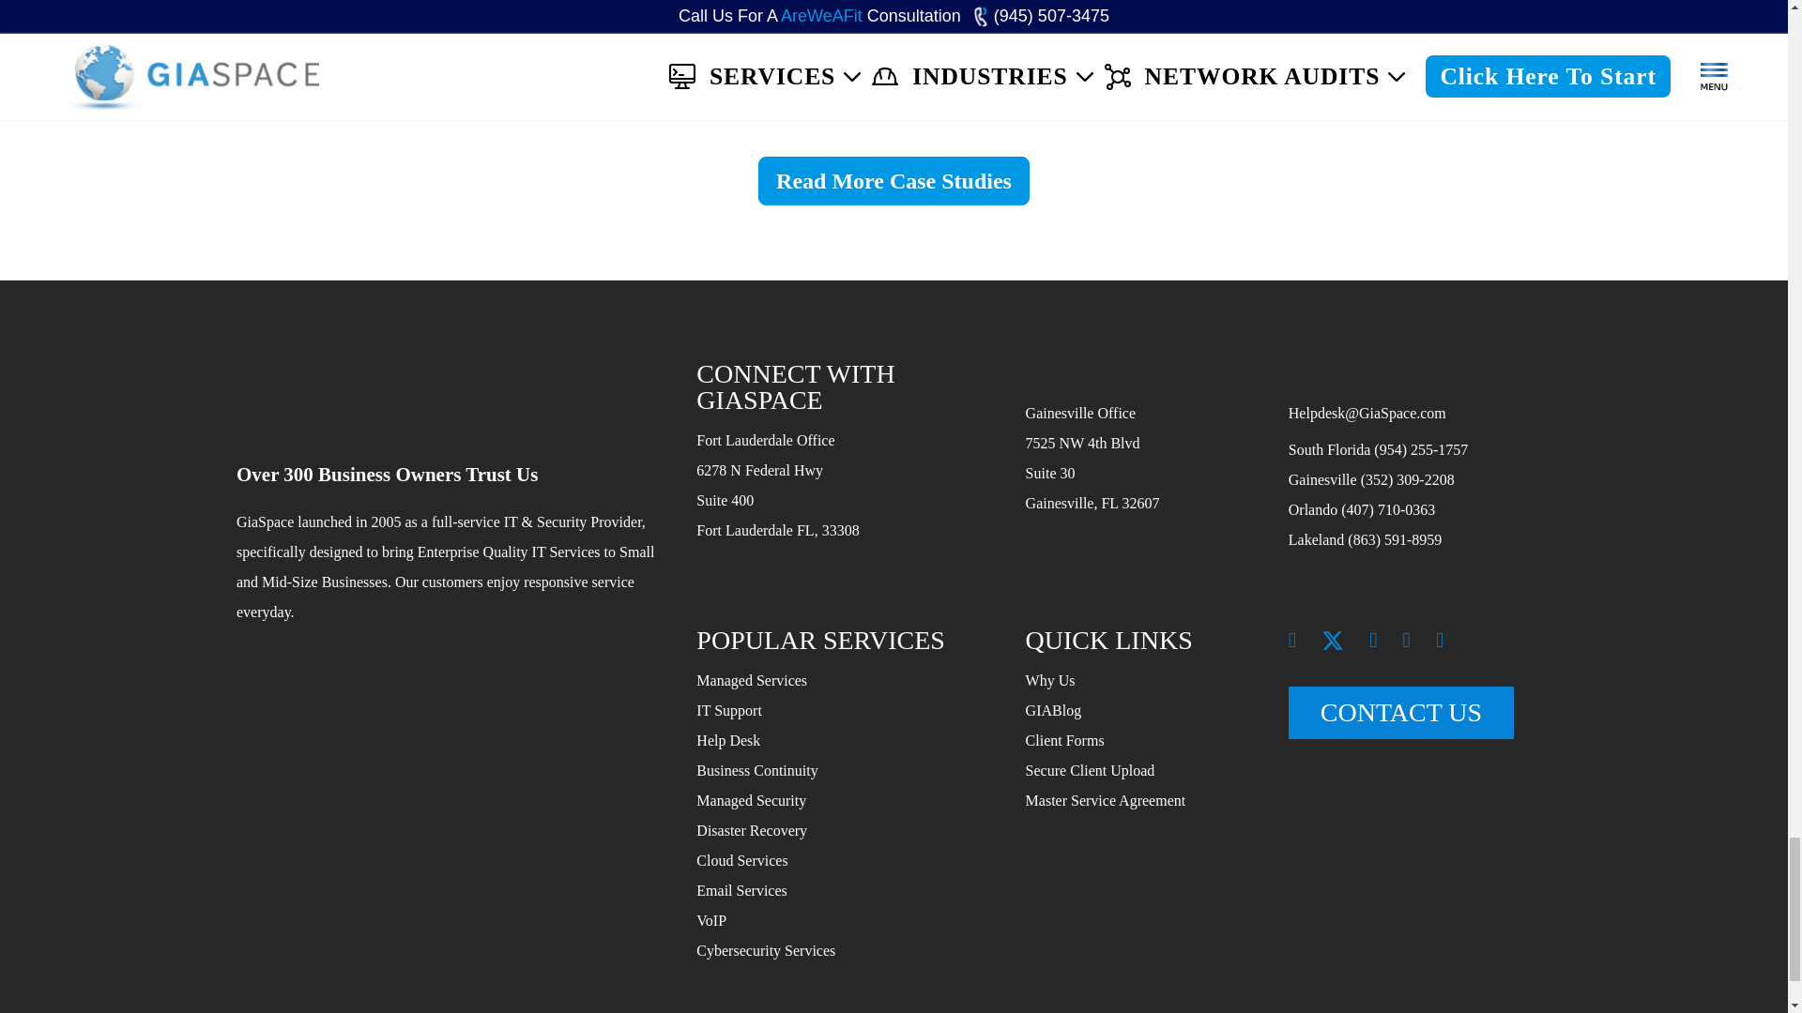  What do you see at coordinates (747, 91) in the screenshot?
I see `ECI Pharmaceuticals` at bounding box center [747, 91].